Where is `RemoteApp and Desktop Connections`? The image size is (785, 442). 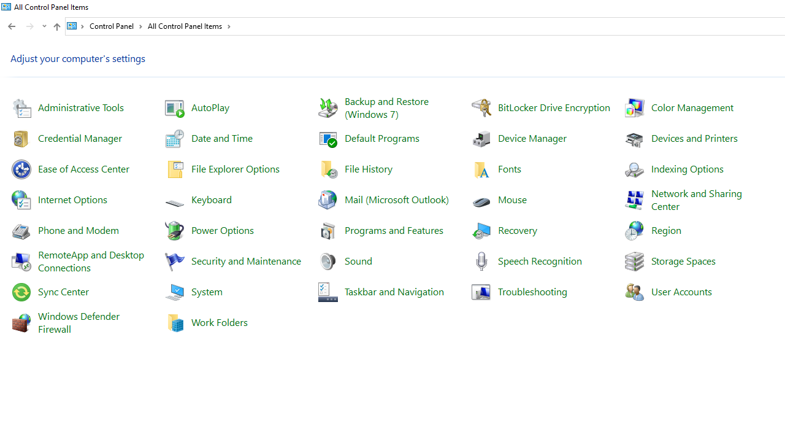 RemoteApp and Desktop Connections is located at coordinates (92, 260).